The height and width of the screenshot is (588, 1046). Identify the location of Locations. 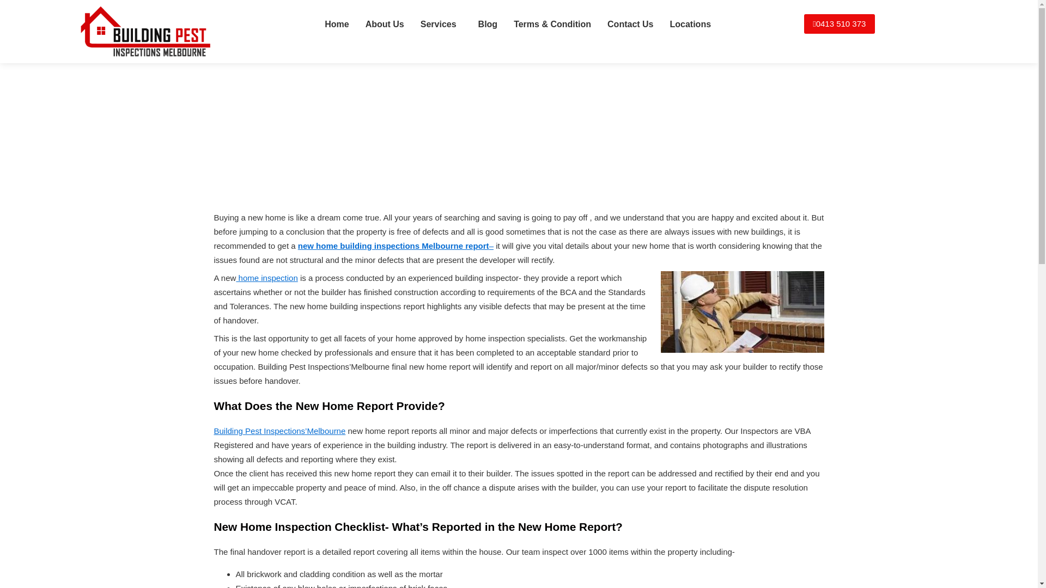
(690, 24).